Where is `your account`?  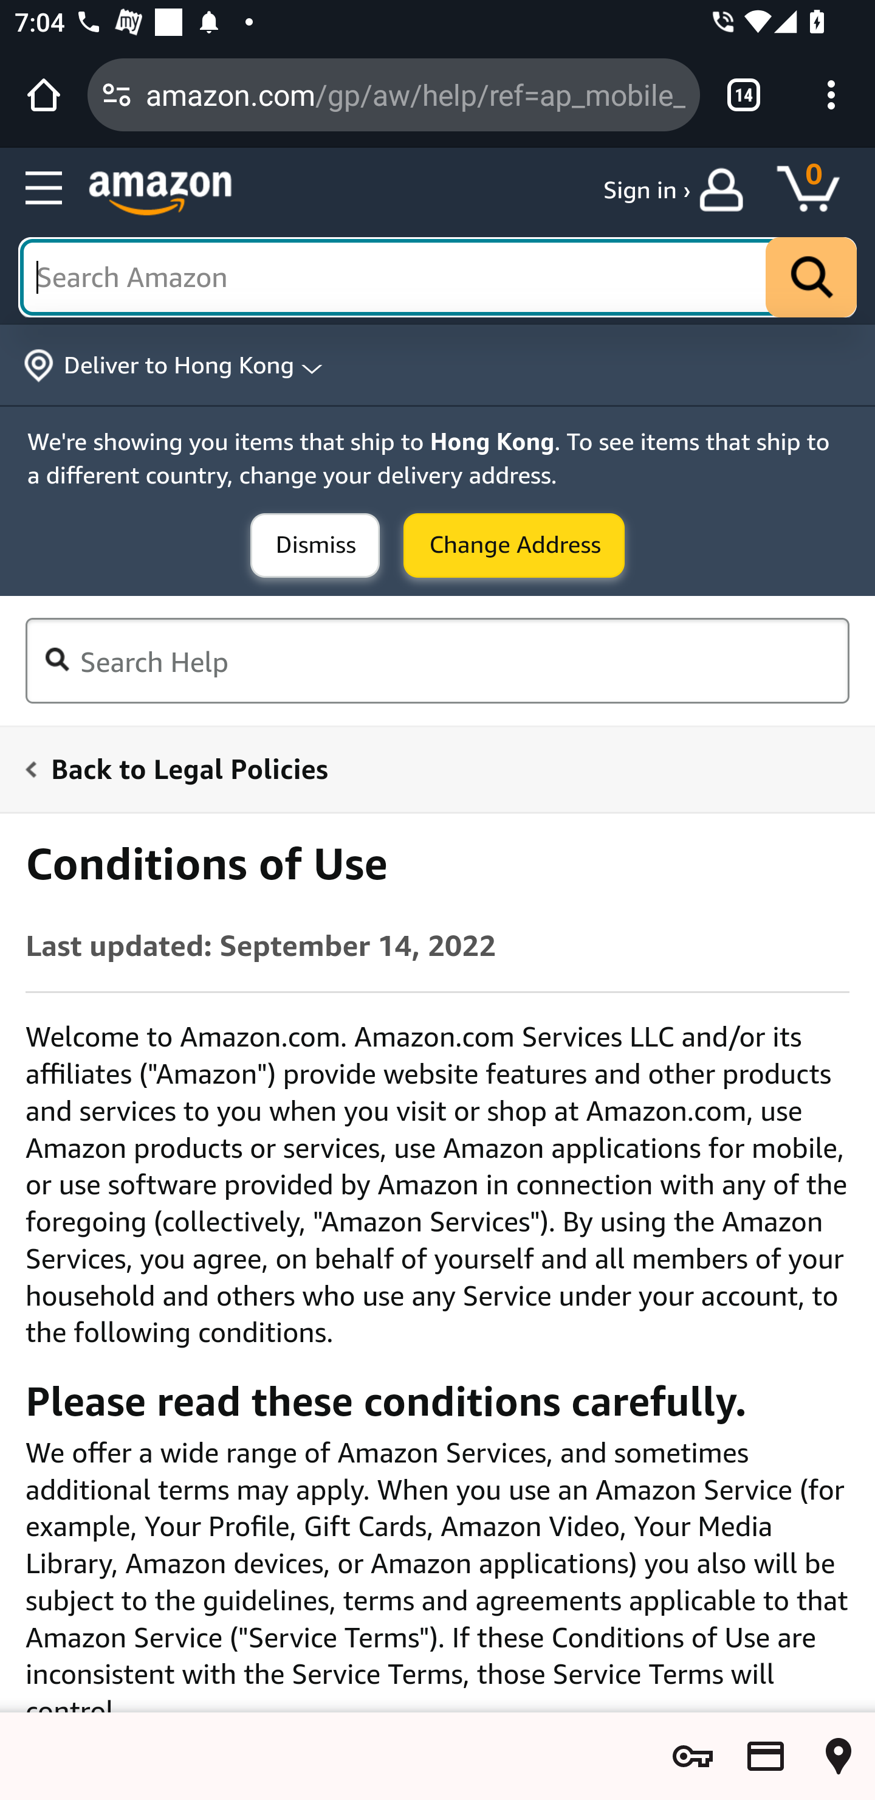 your account is located at coordinates (727, 190).